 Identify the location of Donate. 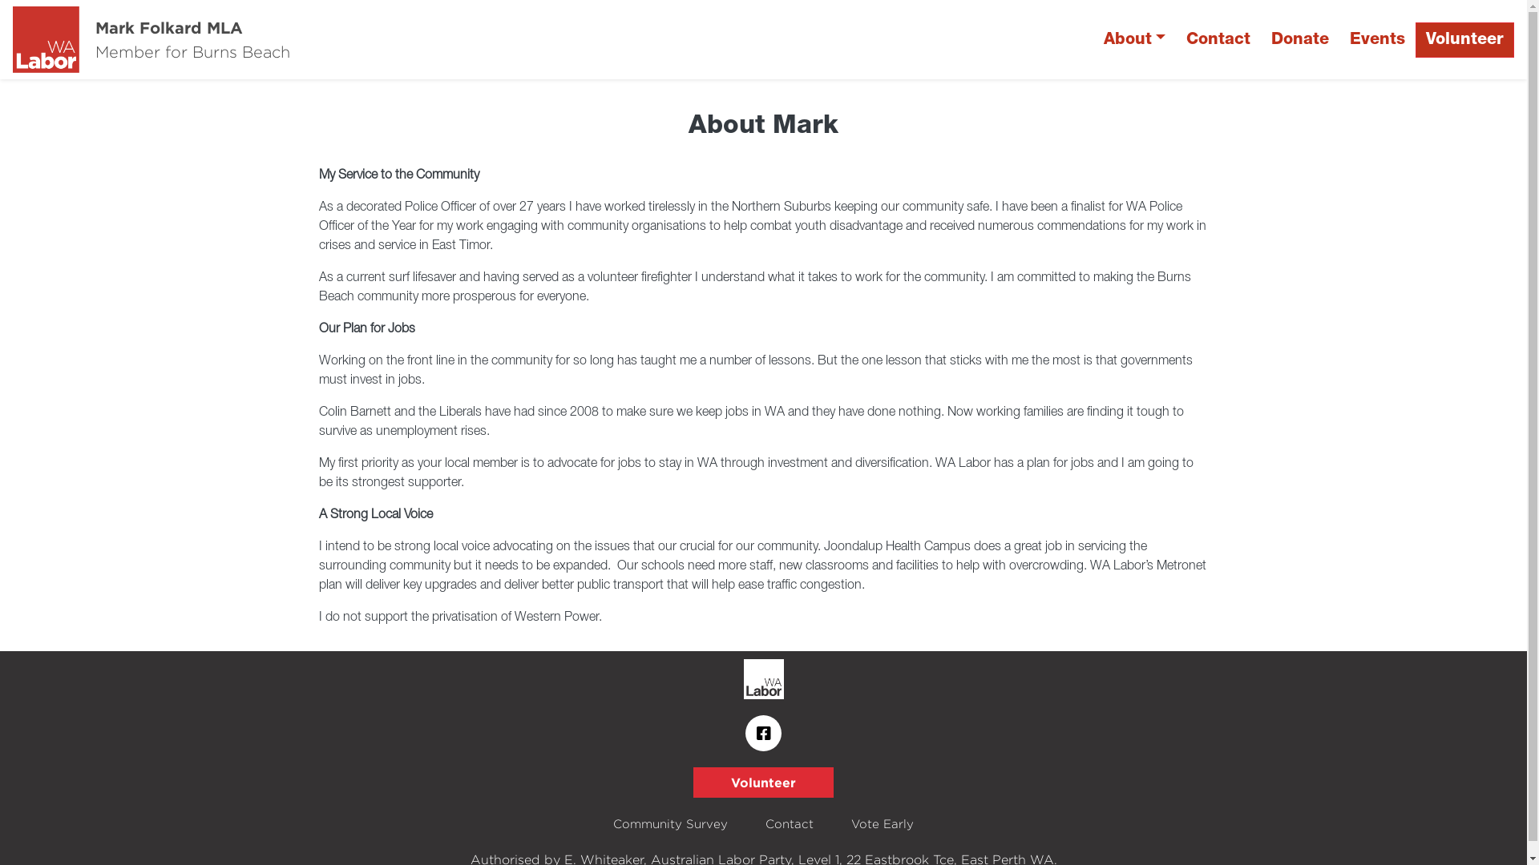
(1300, 40).